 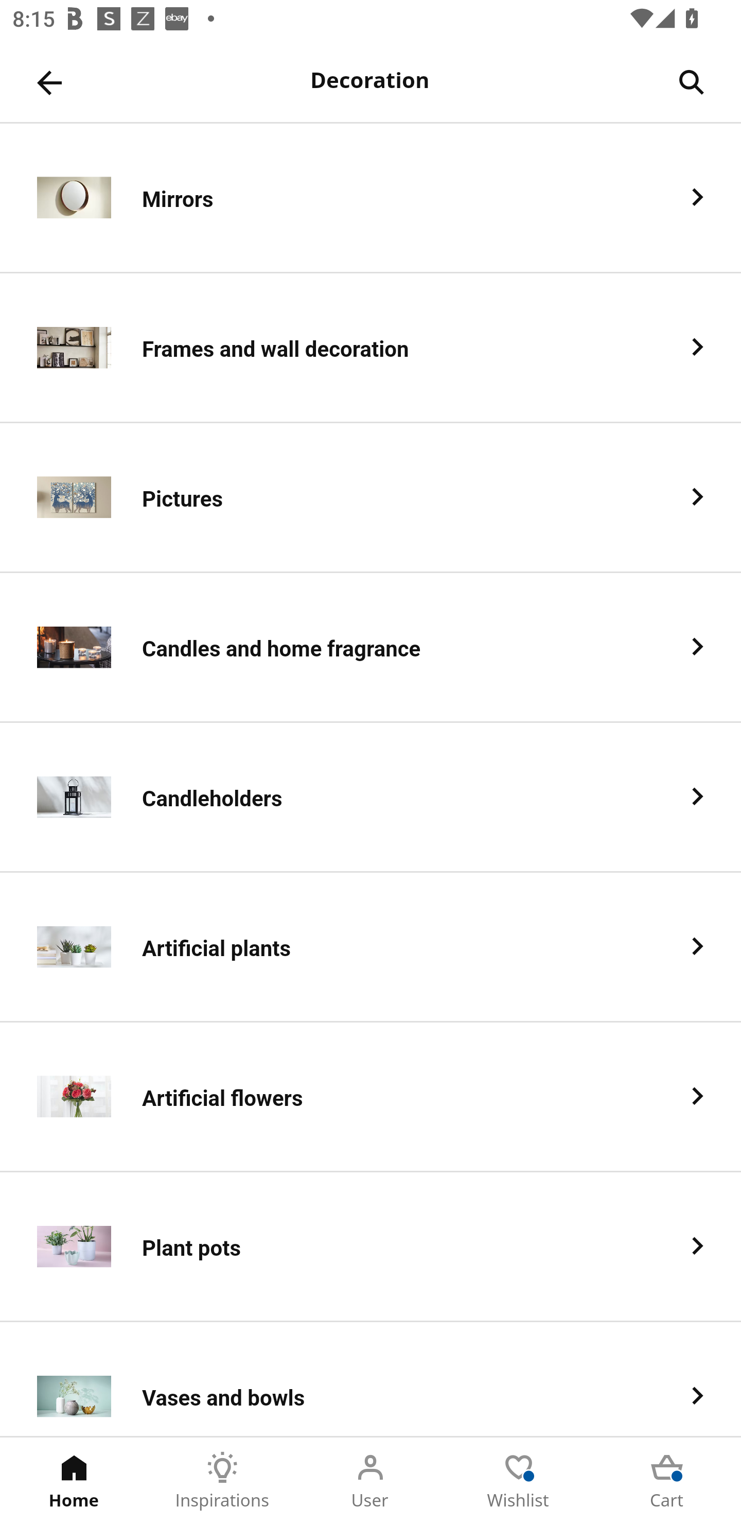 I want to click on Inspirations
Tab 2 of 5, so click(x=222, y=1481).